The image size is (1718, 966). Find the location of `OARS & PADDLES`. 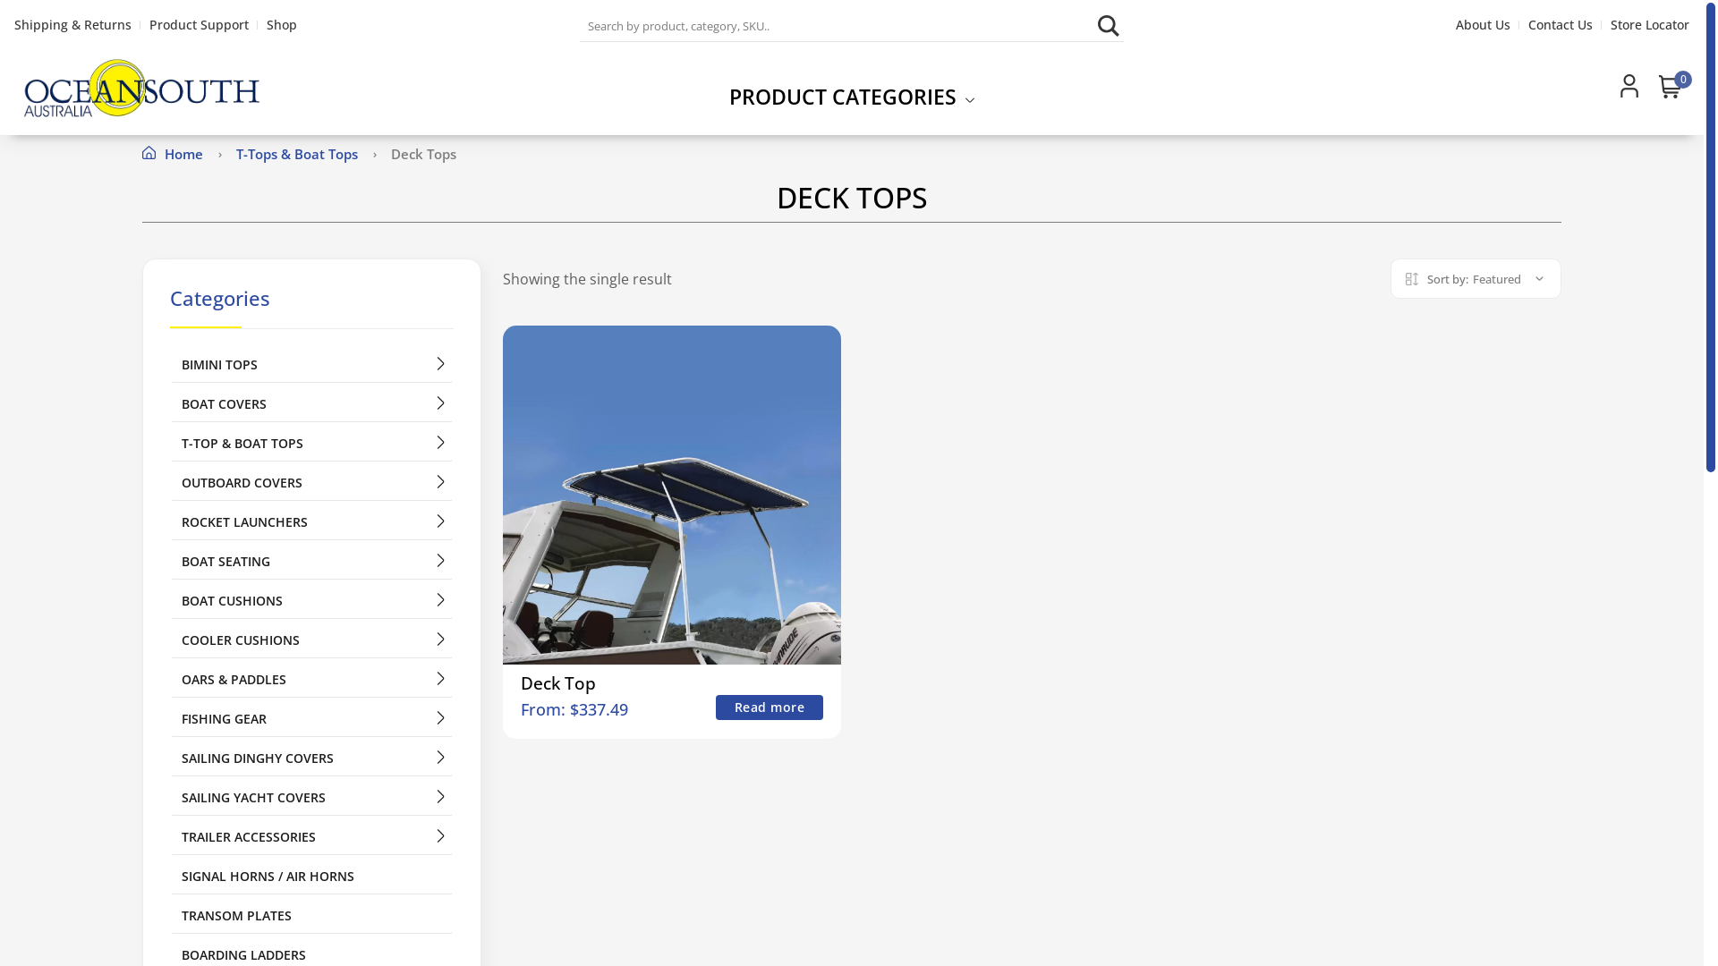

OARS & PADDLES is located at coordinates (311, 680).